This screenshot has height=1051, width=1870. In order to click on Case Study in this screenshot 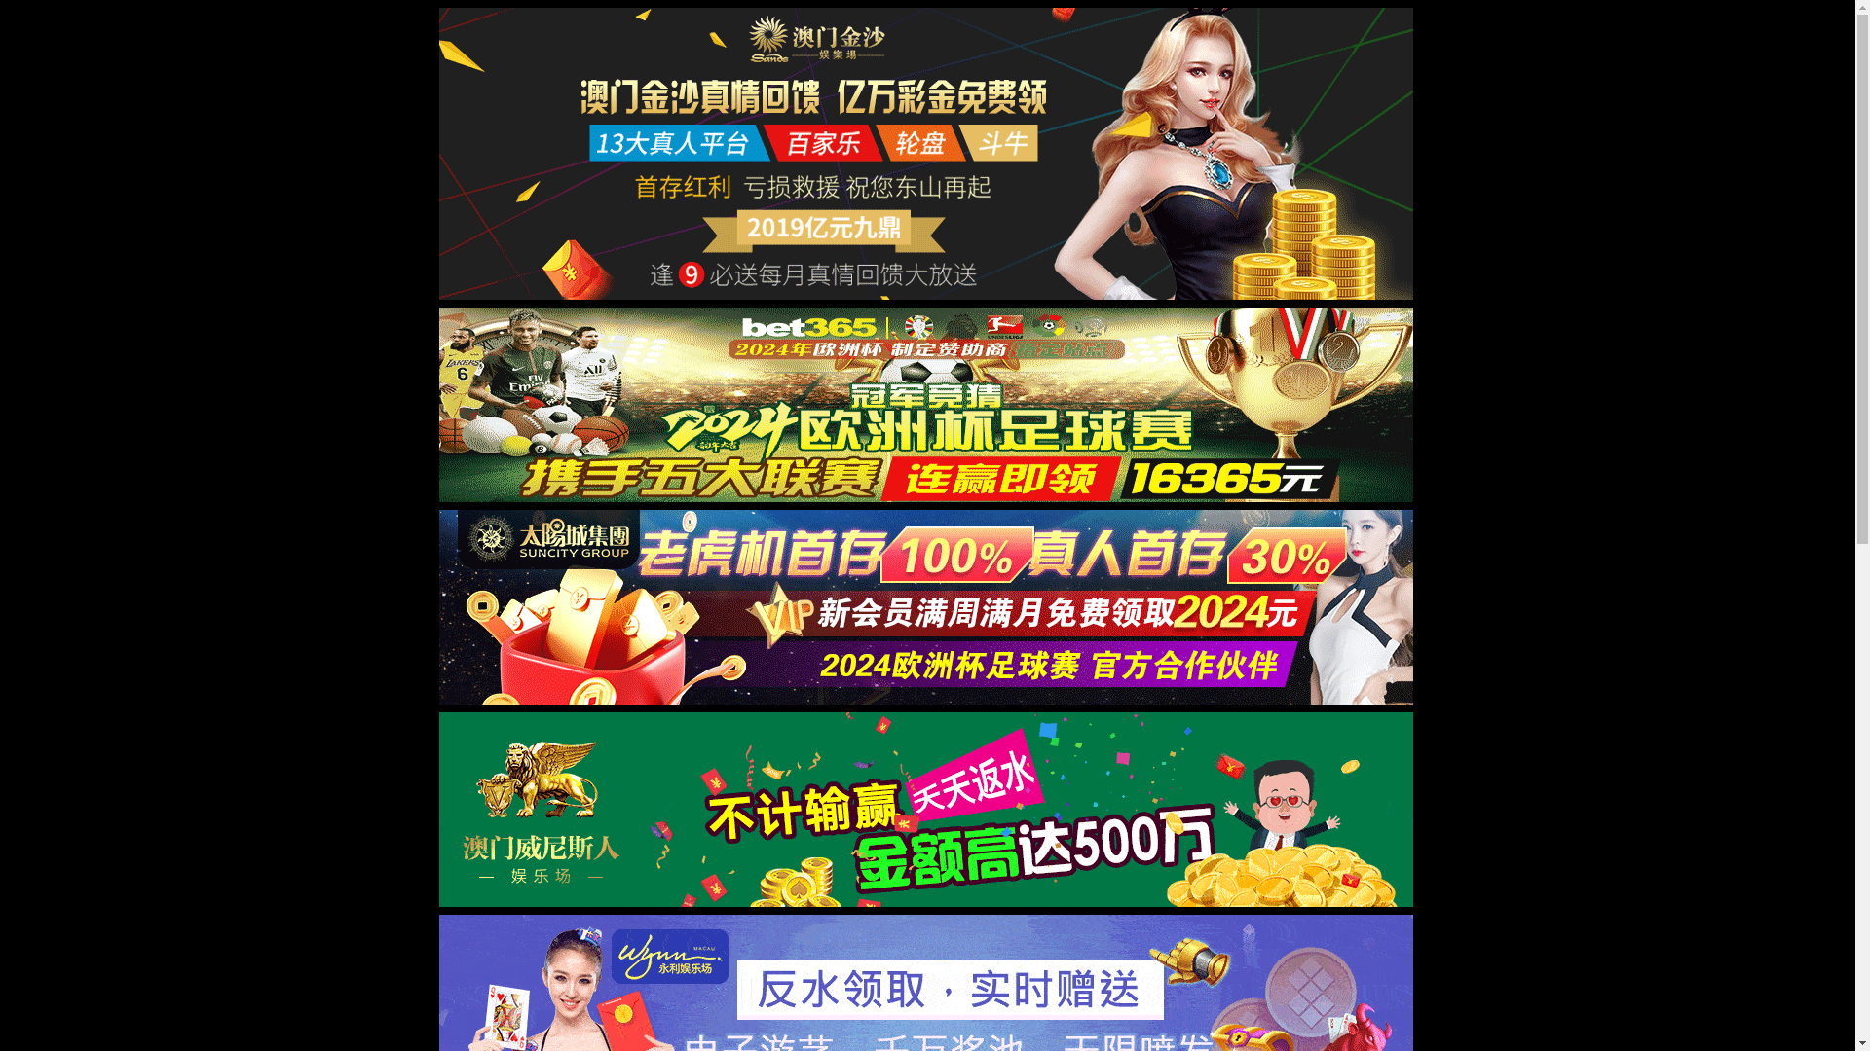, I will do `click(1249, 40)`.